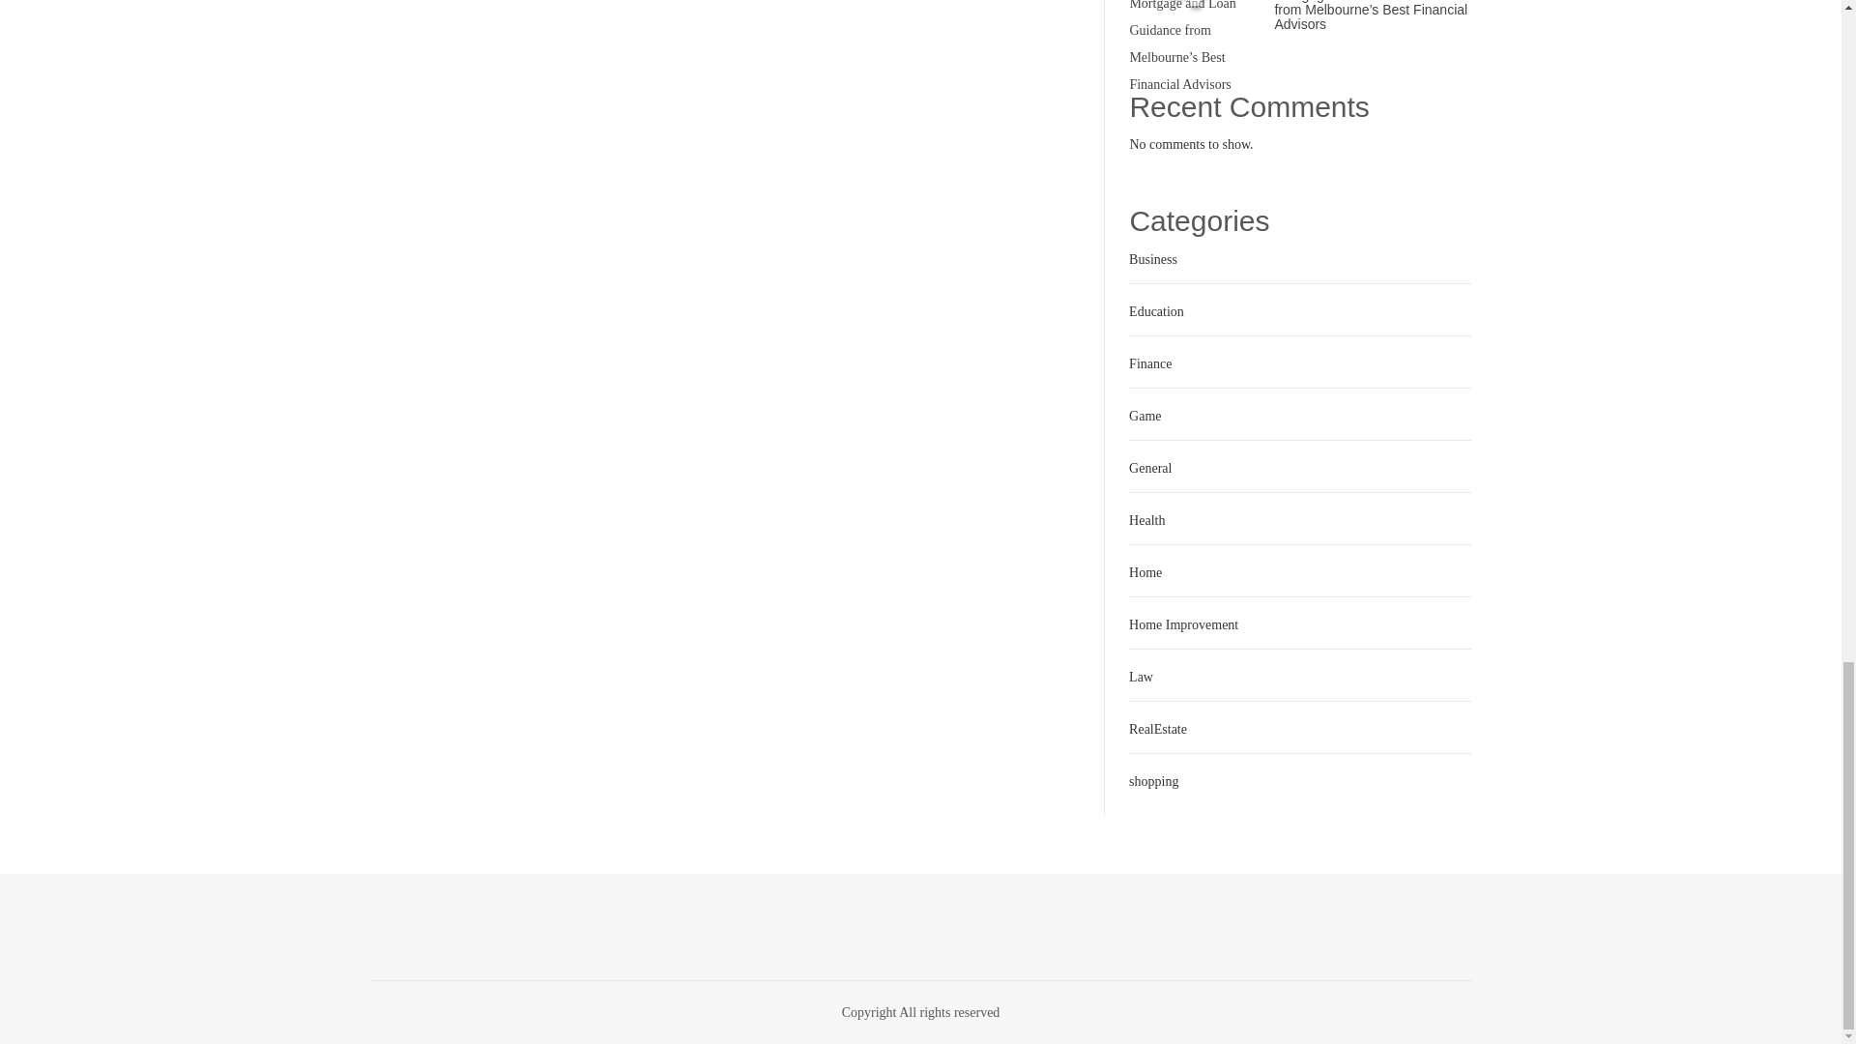  What do you see at coordinates (1150, 259) in the screenshot?
I see `Business` at bounding box center [1150, 259].